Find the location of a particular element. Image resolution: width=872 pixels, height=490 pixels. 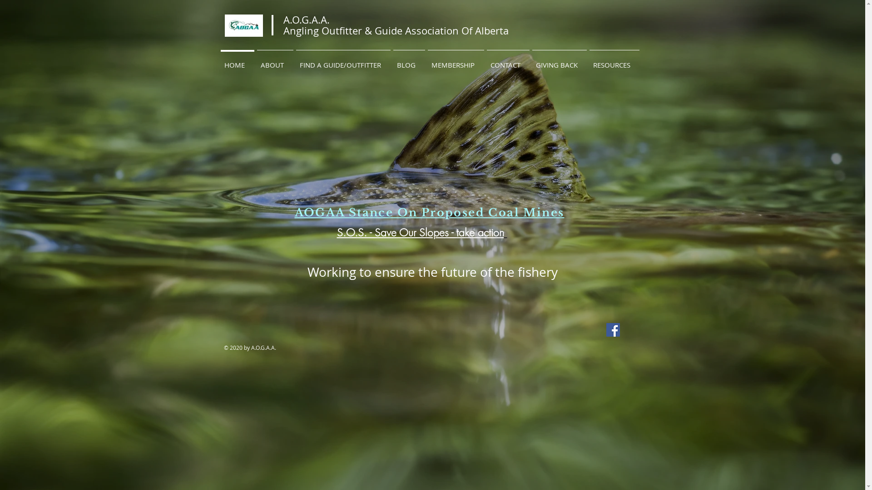

FIND A GUIDE/OUTFITTER is located at coordinates (343, 61).